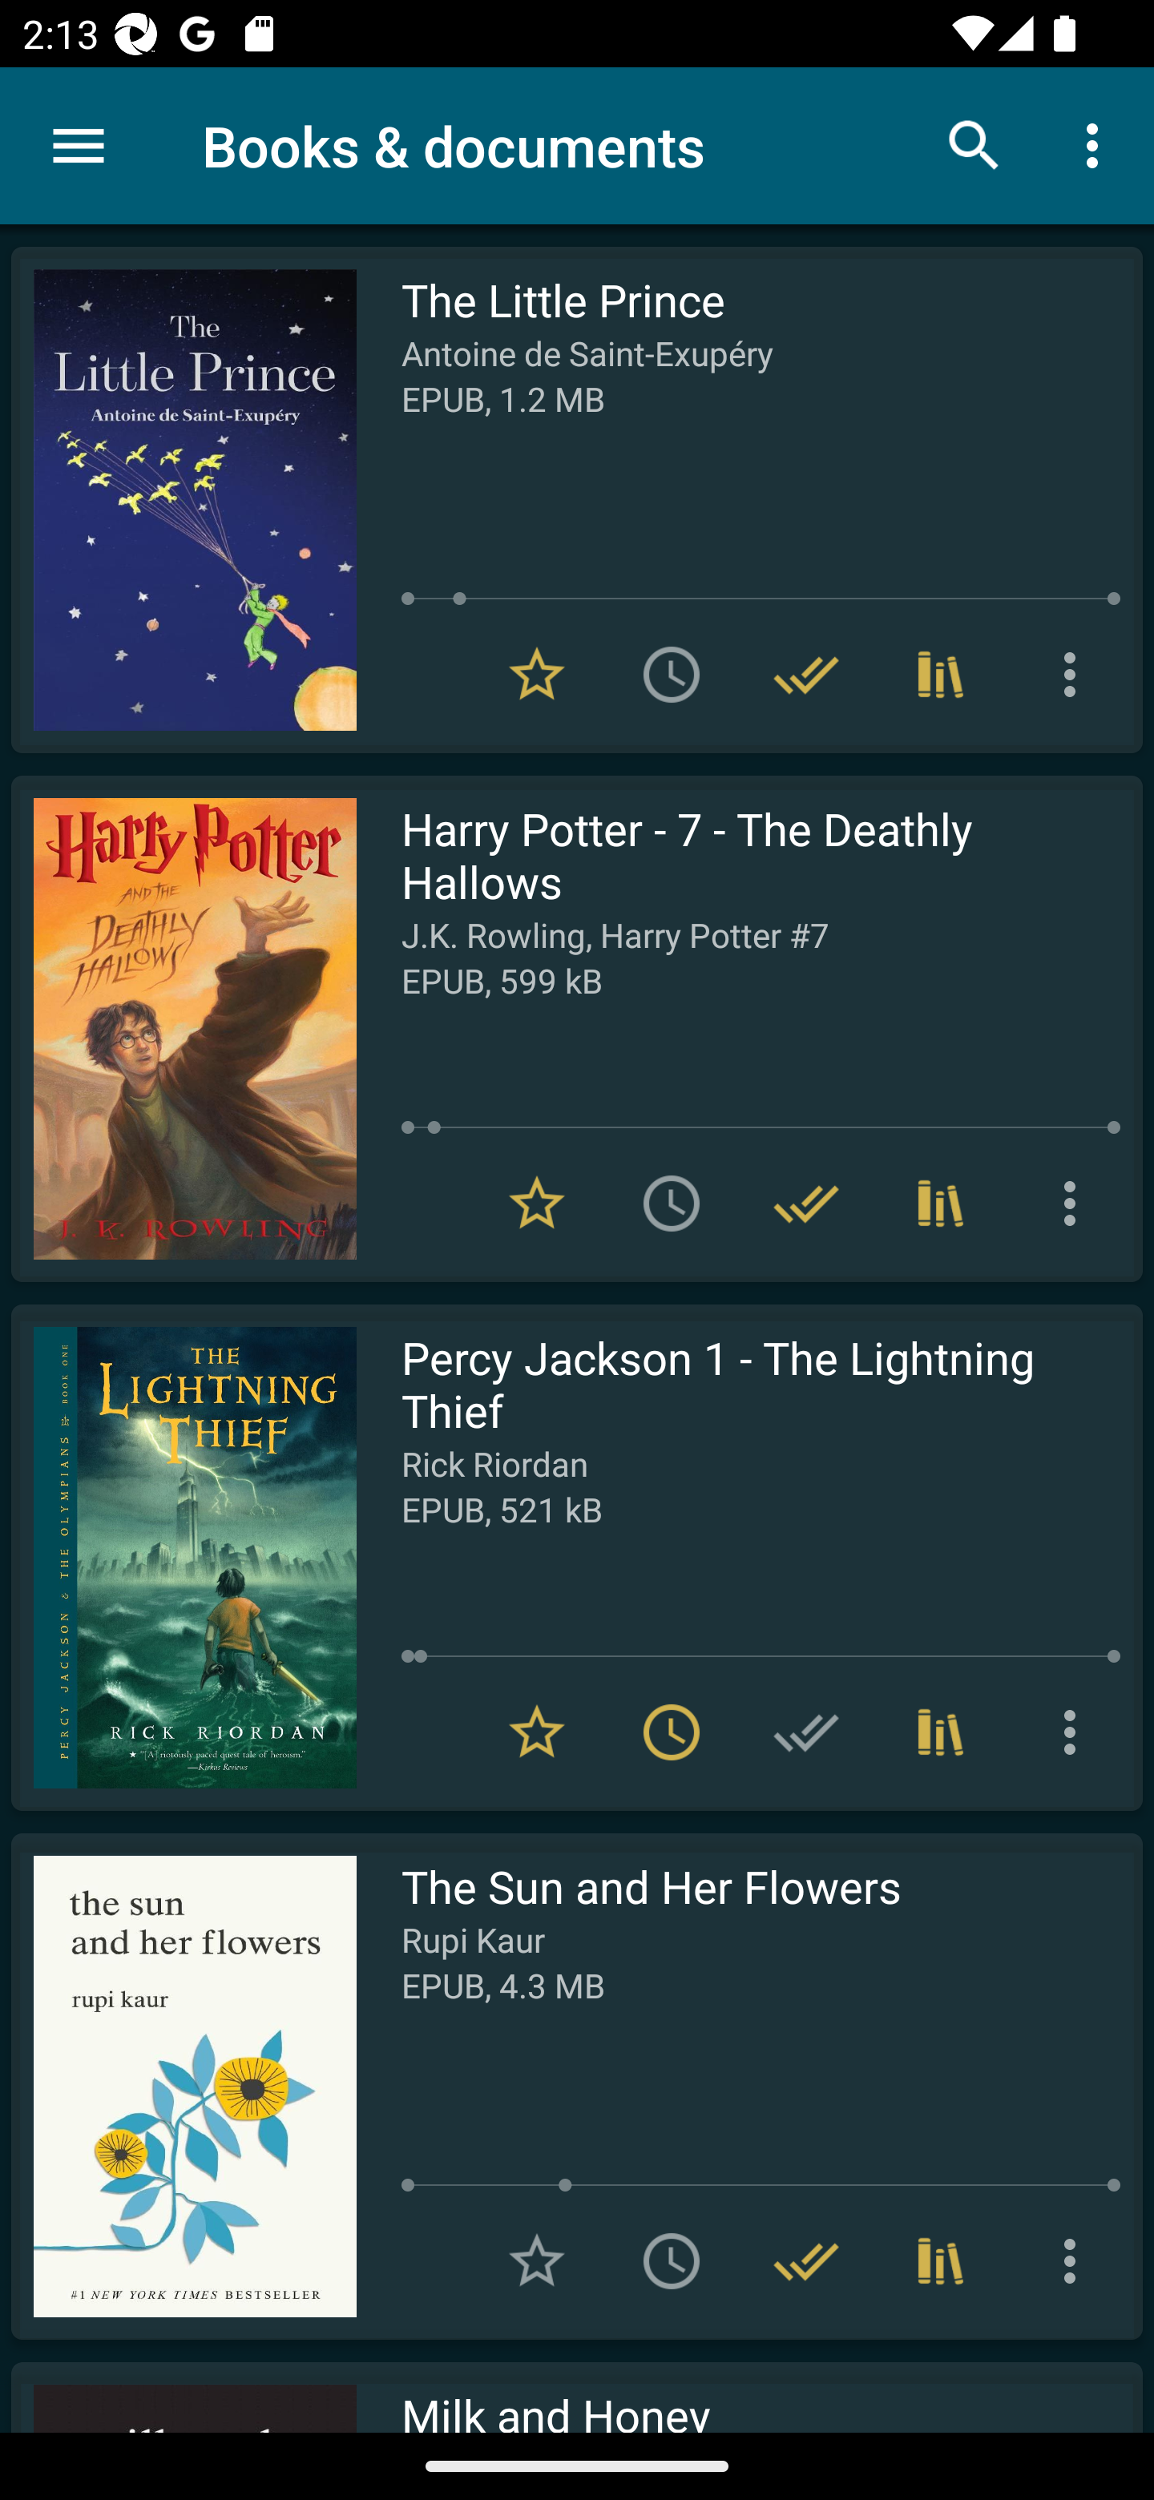 This screenshot has height=2500, width=1154. What do you see at coordinates (672, 1732) in the screenshot?
I see `Remove from To read` at bounding box center [672, 1732].